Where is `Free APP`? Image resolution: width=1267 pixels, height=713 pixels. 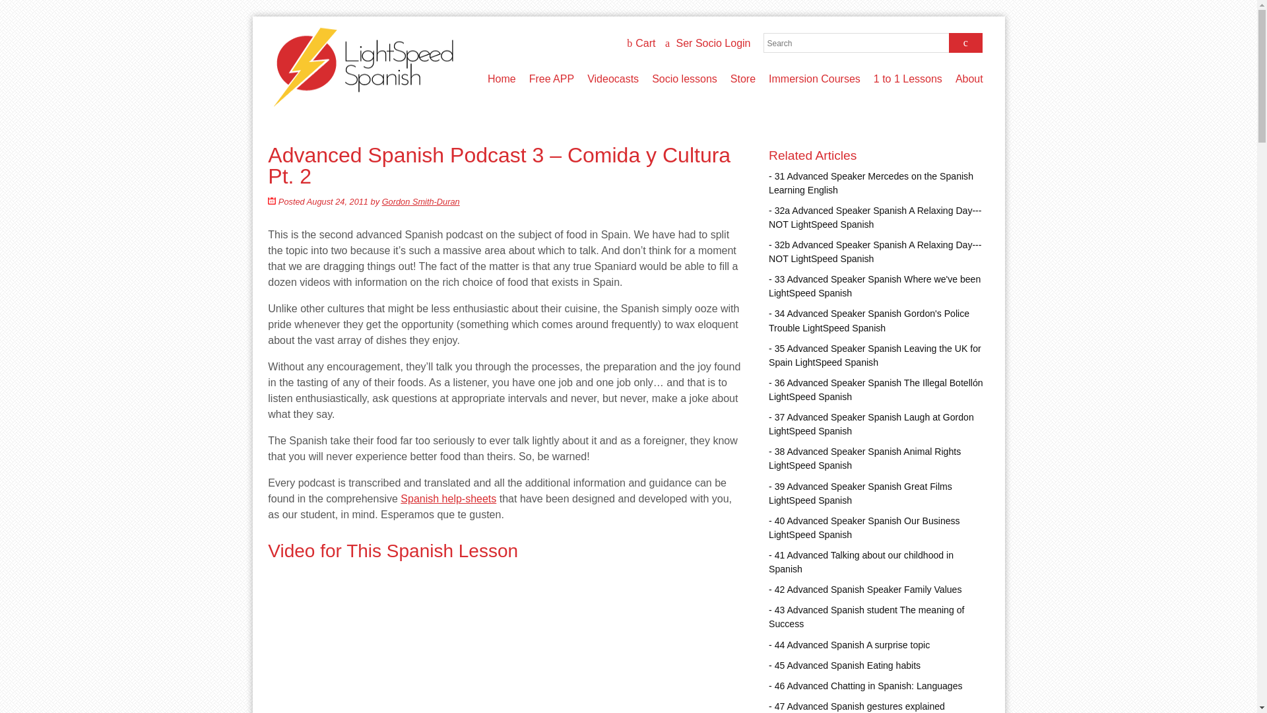 Free APP is located at coordinates (551, 79).